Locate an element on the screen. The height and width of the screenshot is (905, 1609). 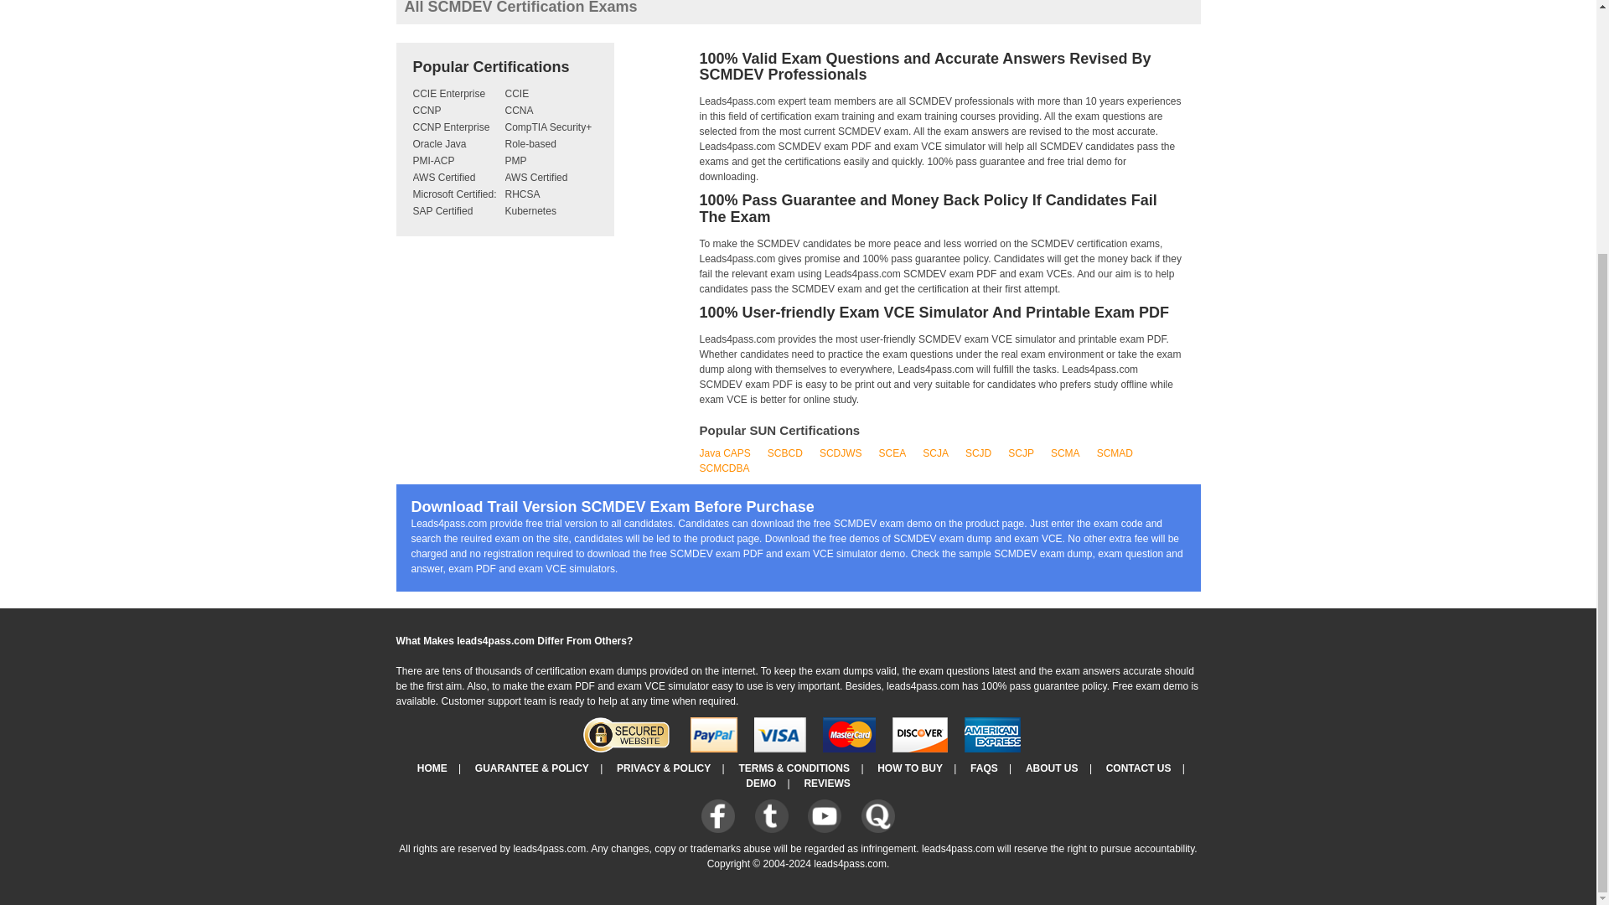
RHCSA is located at coordinates (521, 194).